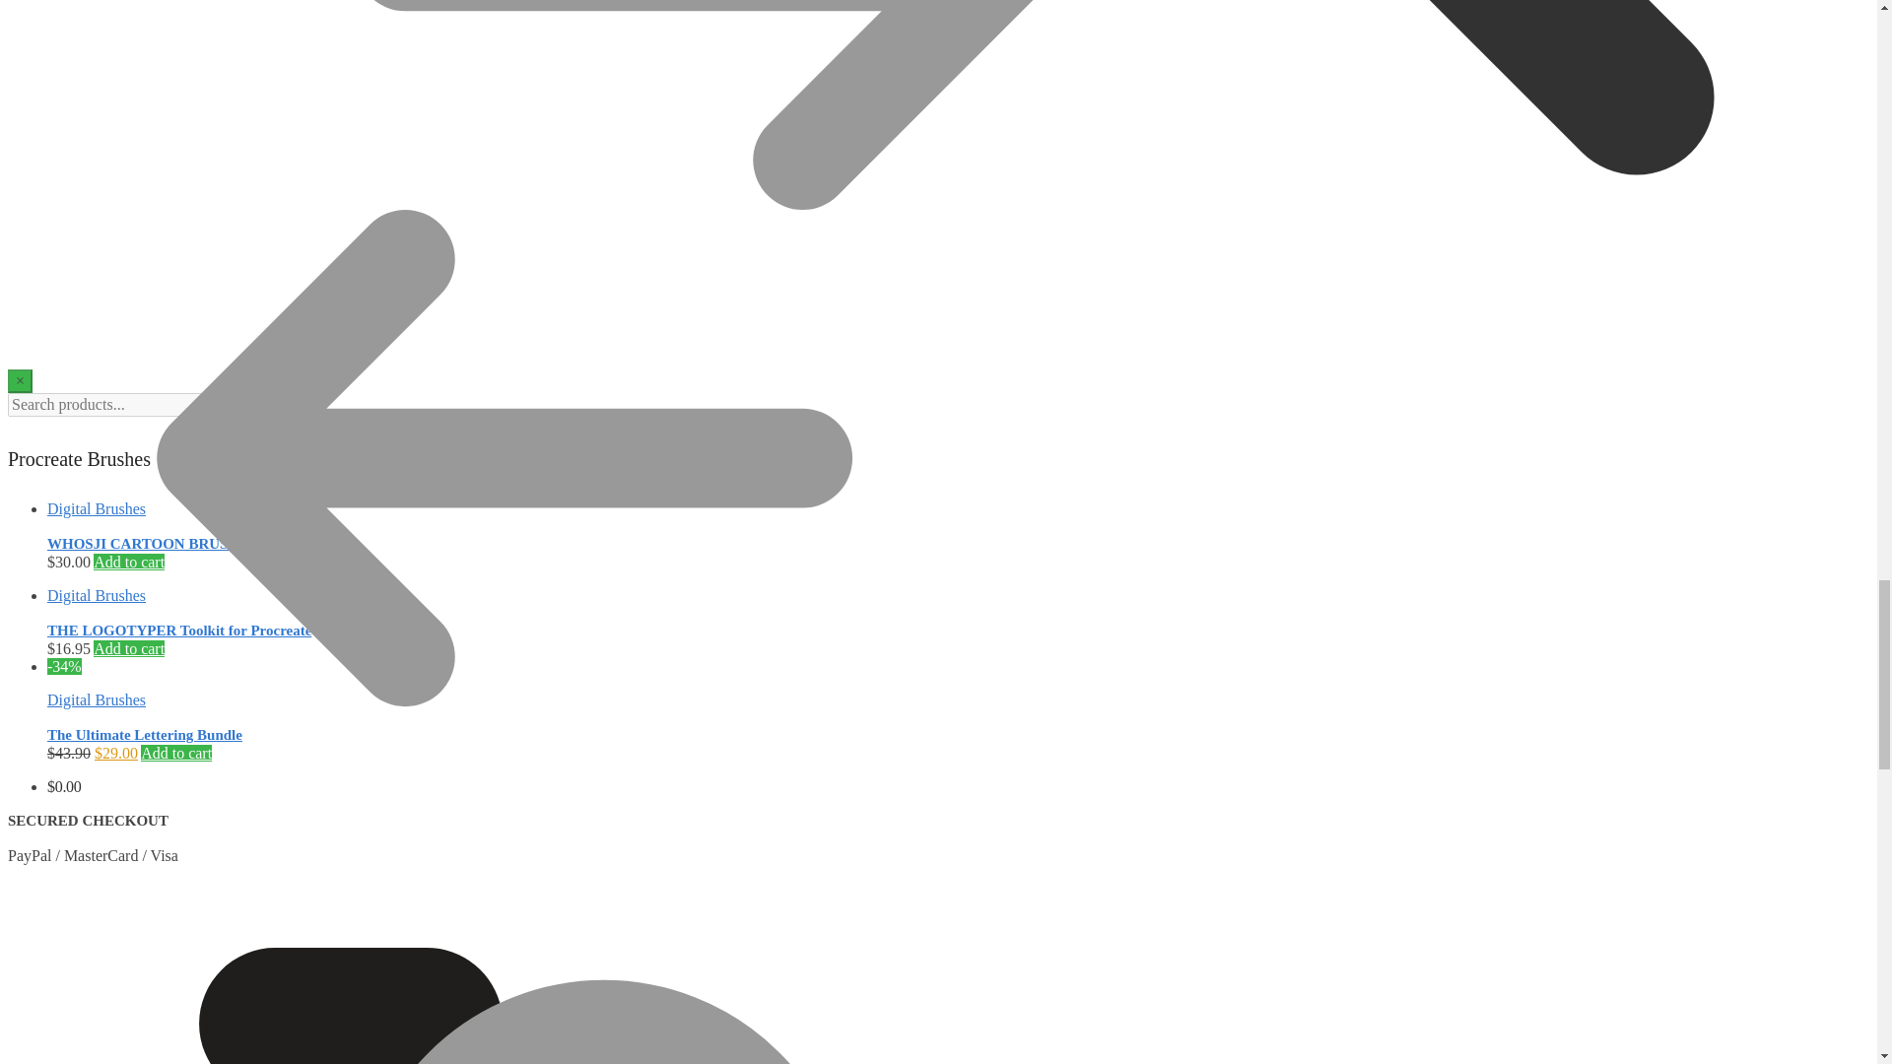 The width and height of the screenshot is (1892, 1064). What do you see at coordinates (97, 699) in the screenshot?
I see `Digital Brushes` at bounding box center [97, 699].